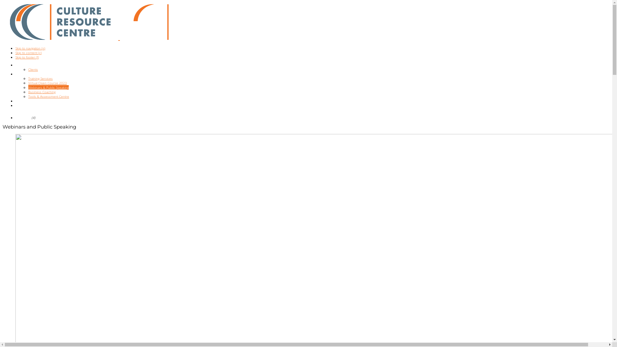 This screenshot has width=617, height=347. What do you see at coordinates (40, 78) in the screenshot?
I see `Training Services` at bounding box center [40, 78].